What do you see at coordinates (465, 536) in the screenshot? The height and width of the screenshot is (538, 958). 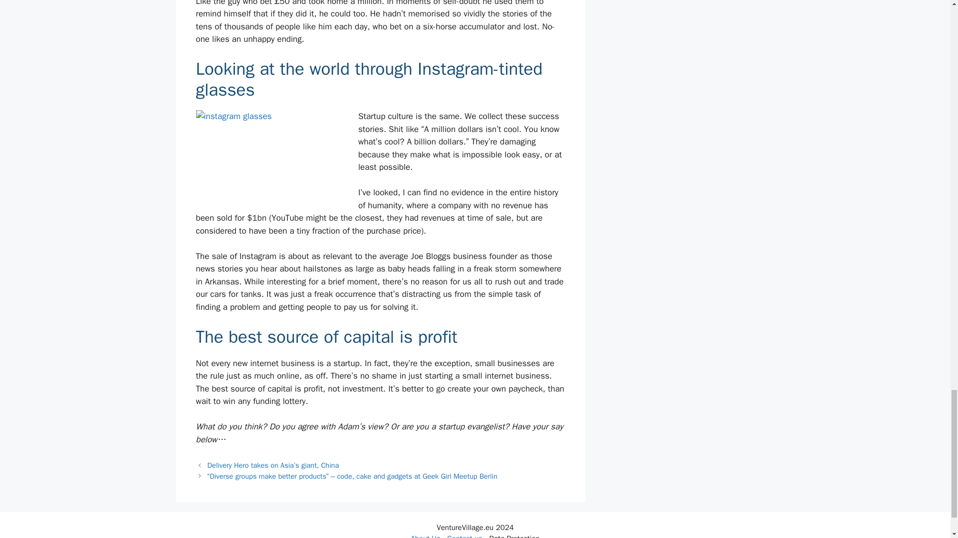 I see `Contact us` at bounding box center [465, 536].